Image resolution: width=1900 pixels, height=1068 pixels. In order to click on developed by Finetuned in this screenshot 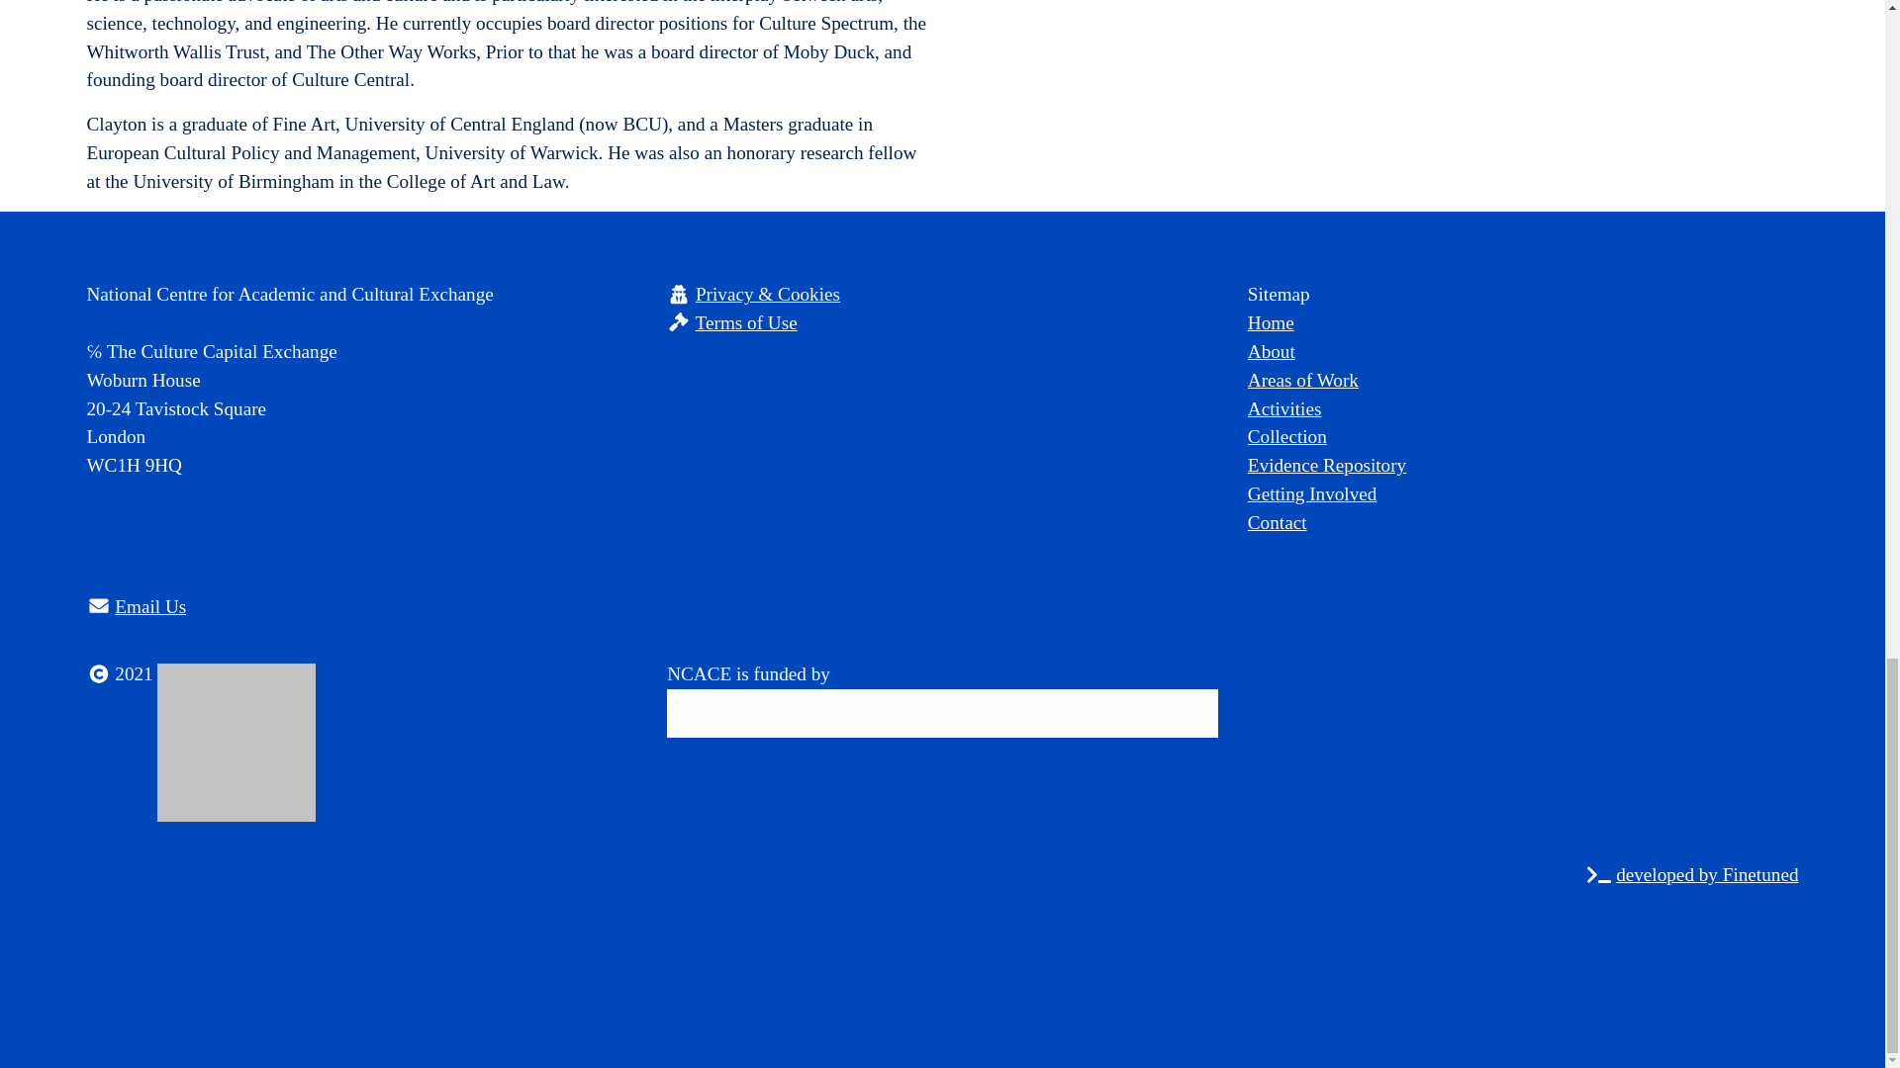, I will do `click(1706, 874)`.